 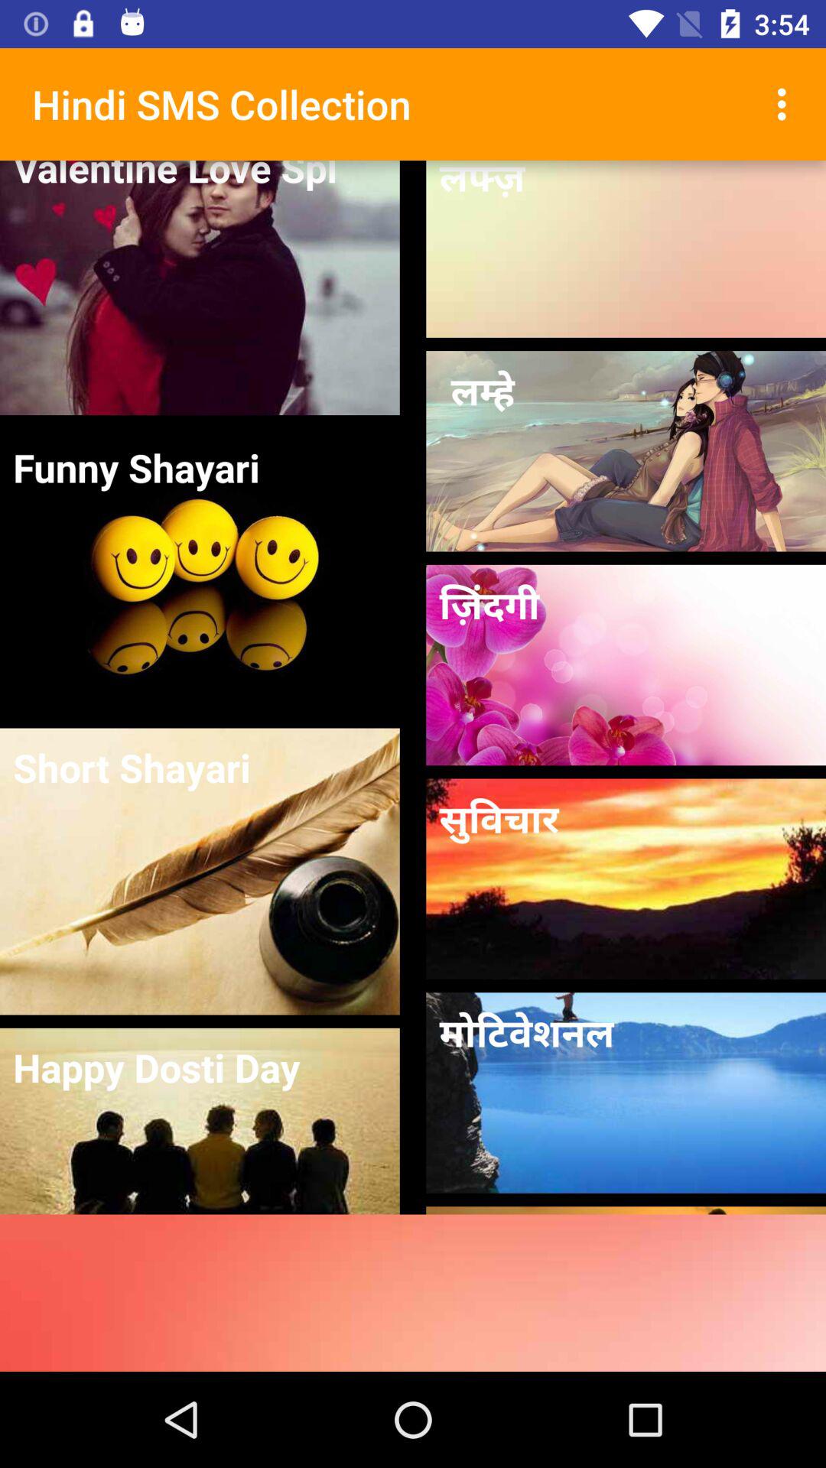 What do you see at coordinates (626, 411) in the screenshot?
I see `select the image below the three dots button on the web page` at bounding box center [626, 411].